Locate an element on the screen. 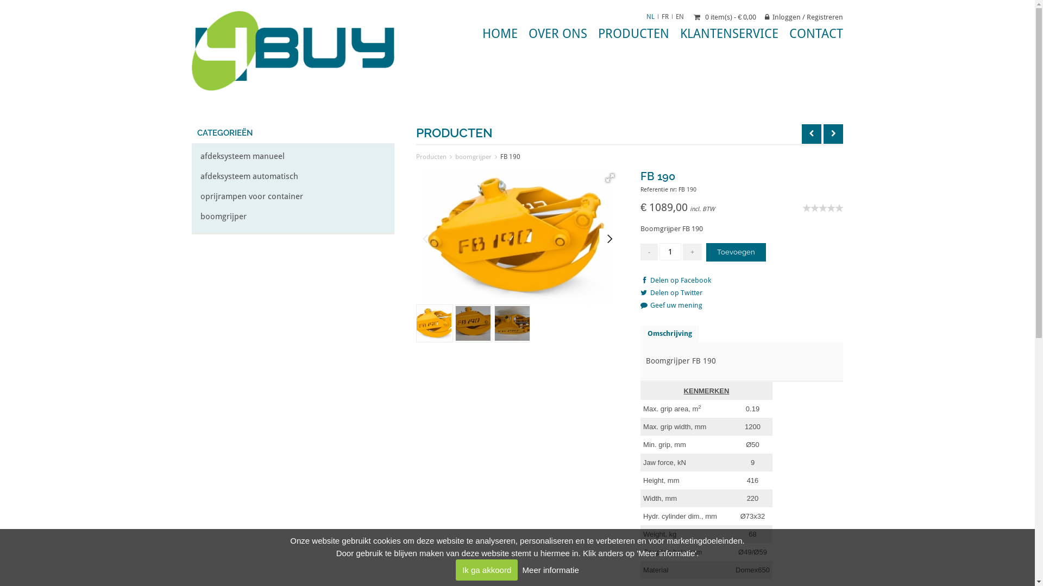  EN is located at coordinates (680, 18).